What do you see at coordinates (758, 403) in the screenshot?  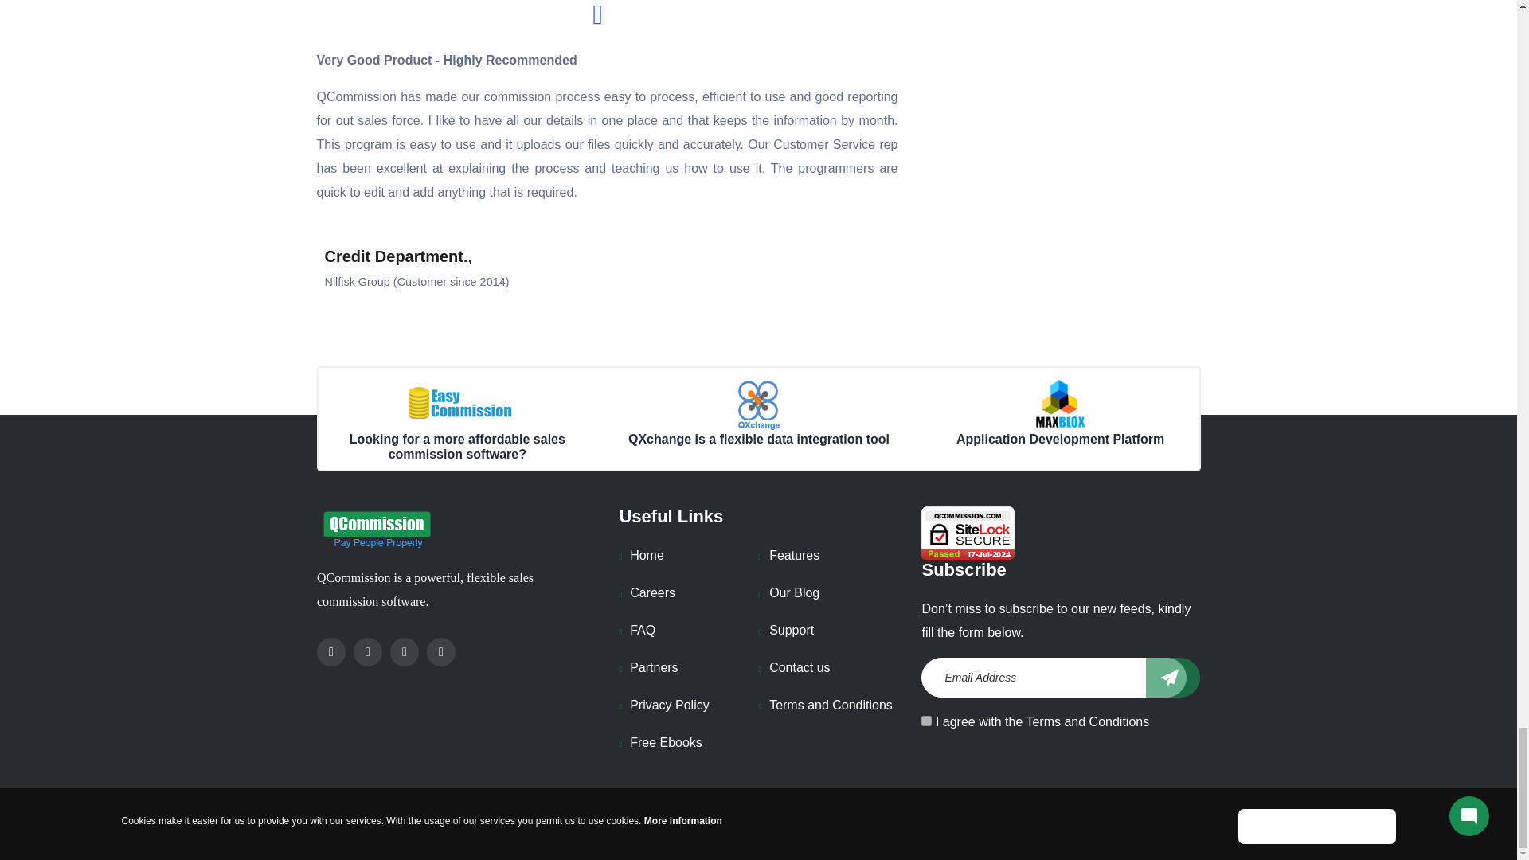 I see `QXchange is a flexible data integration tool` at bounding box center [758, 403].